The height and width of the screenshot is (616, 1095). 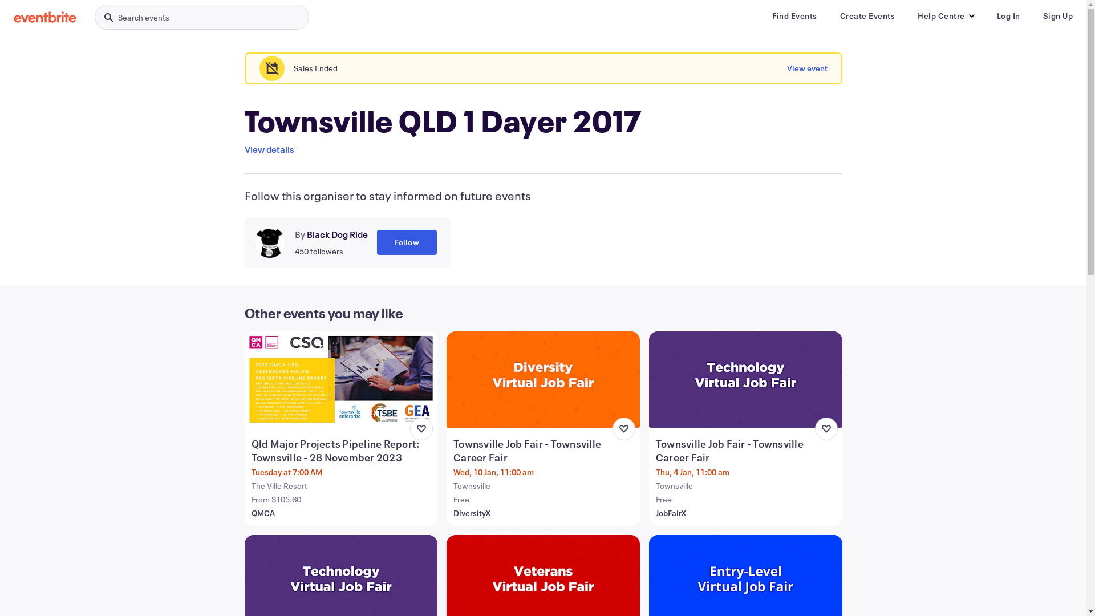 What do you see at coordinates (795, 16) in the screenshot?
I see `Find Events` at bounding box center [795, 16].